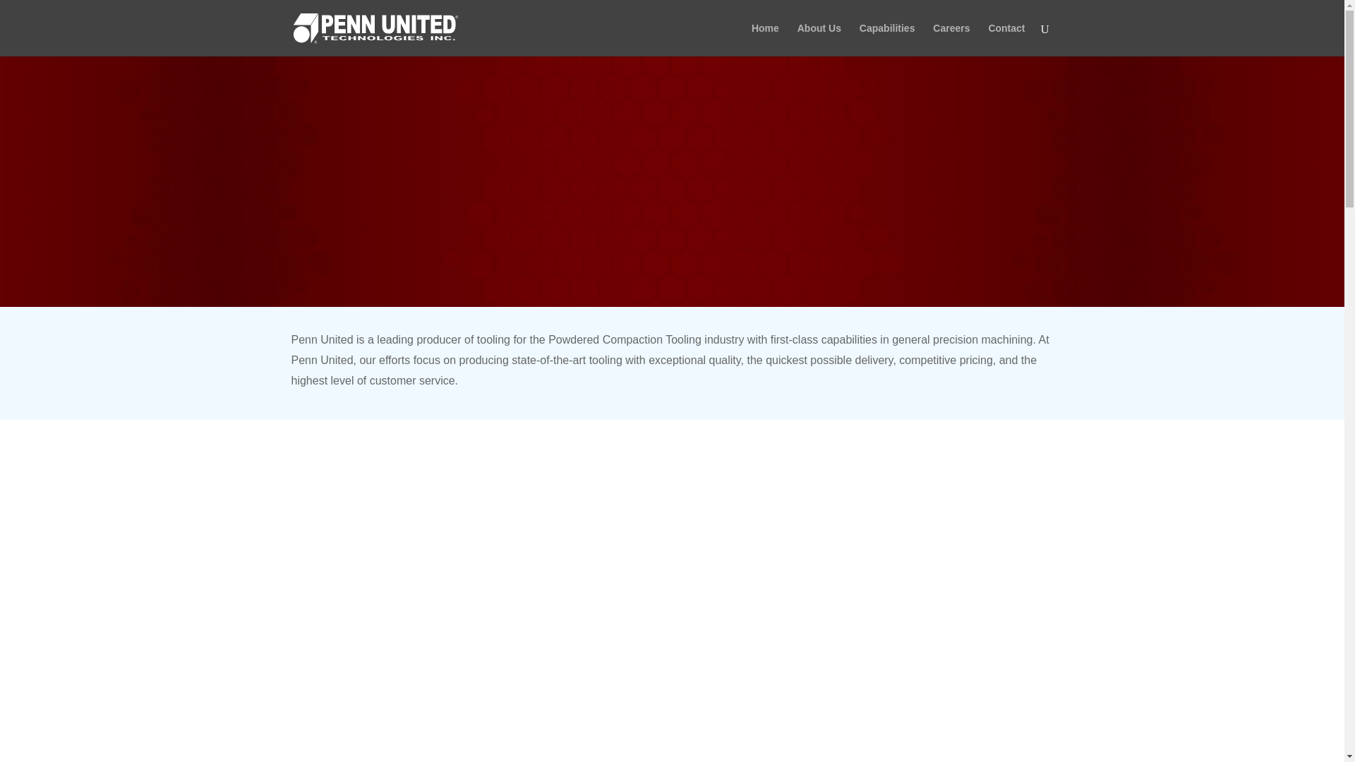  What do you see at coordinates (819, 40) in the screenshot?
I see `About Us` at bounding box center [819, 40].